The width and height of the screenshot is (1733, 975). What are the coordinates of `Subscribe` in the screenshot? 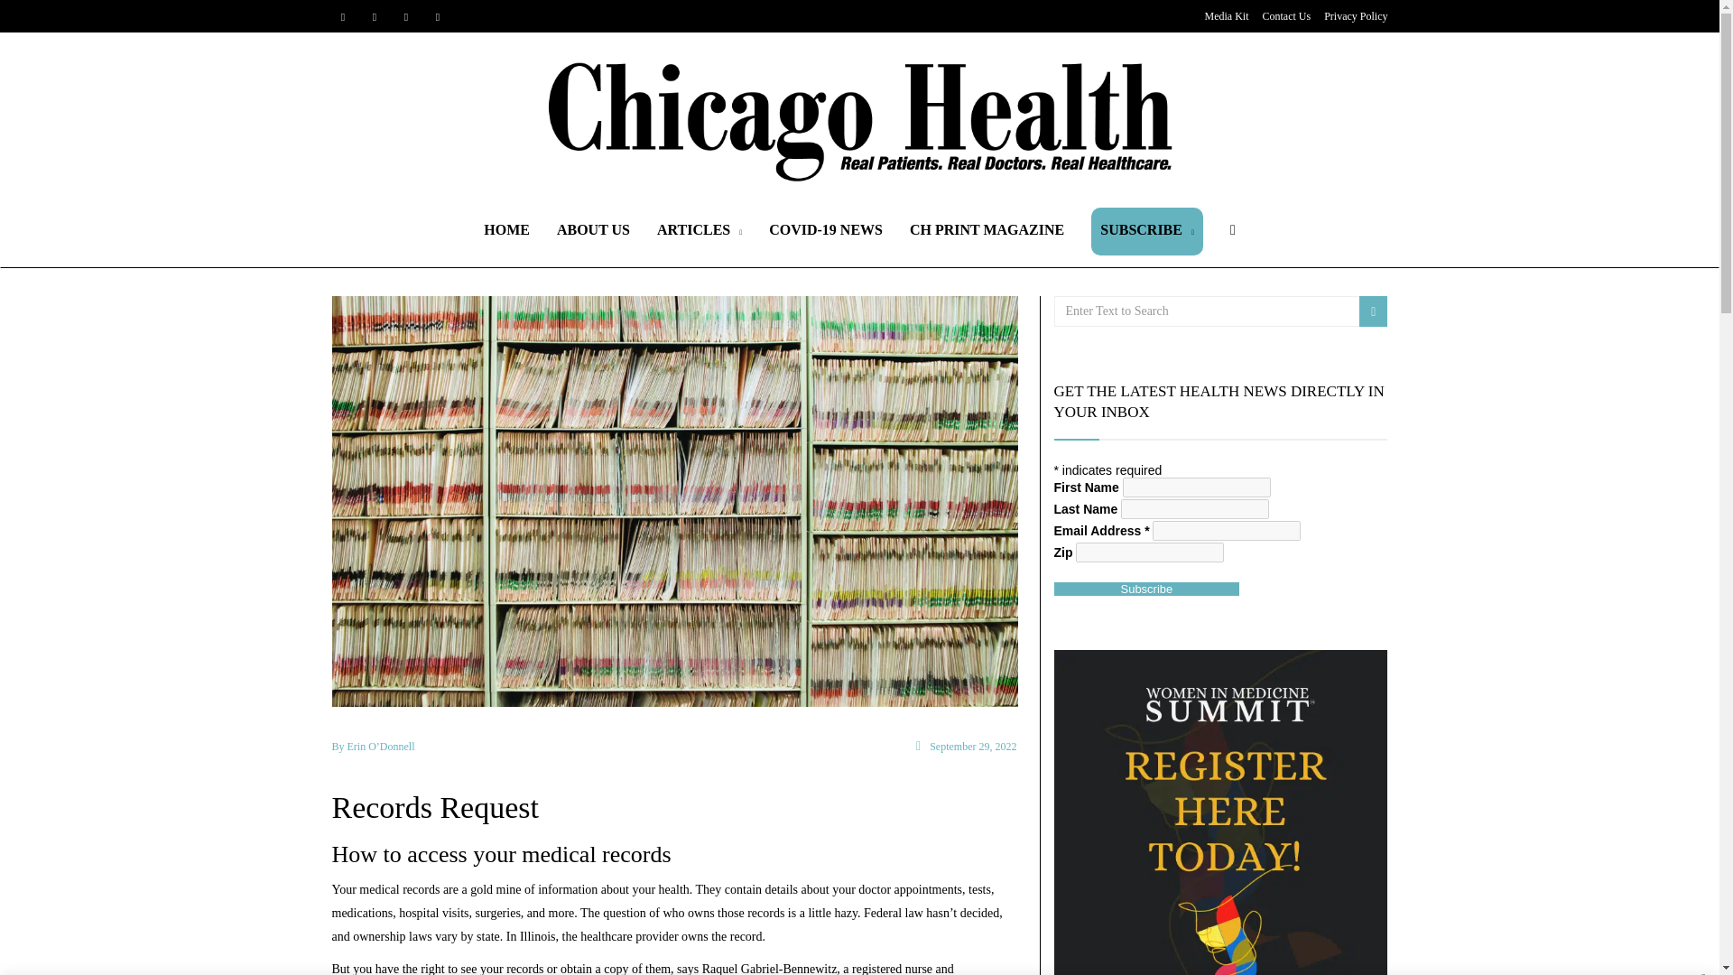 It's located at (1146, 589).